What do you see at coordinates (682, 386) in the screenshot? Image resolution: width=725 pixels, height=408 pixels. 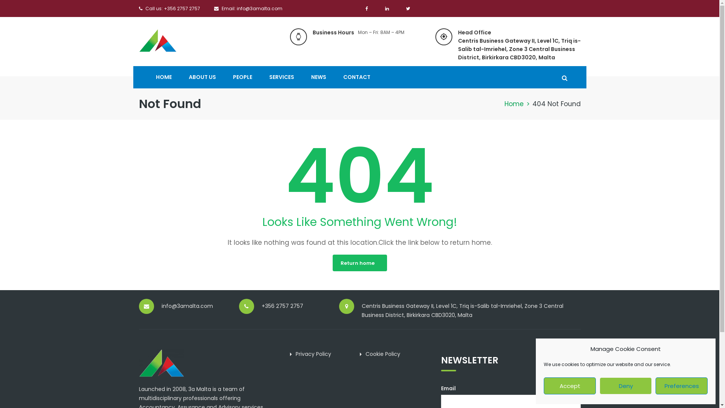 I see `Preferences` at bounding box center [682, 386].